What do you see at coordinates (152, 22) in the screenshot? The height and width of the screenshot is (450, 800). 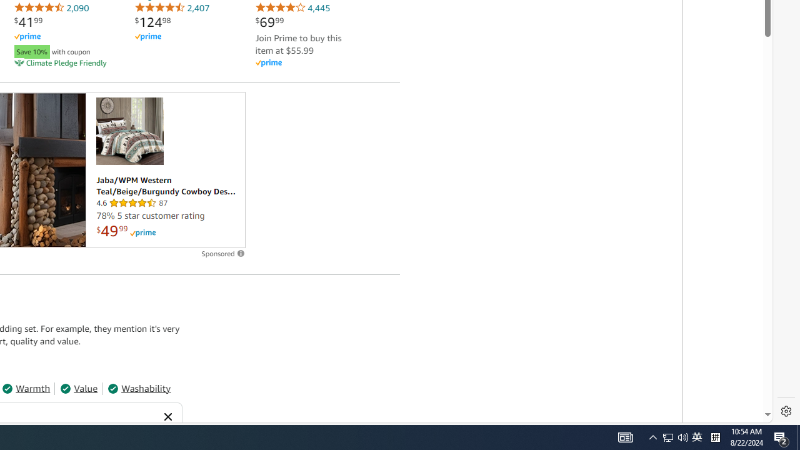 I see `$124.98` at bounding box center [152, 22].